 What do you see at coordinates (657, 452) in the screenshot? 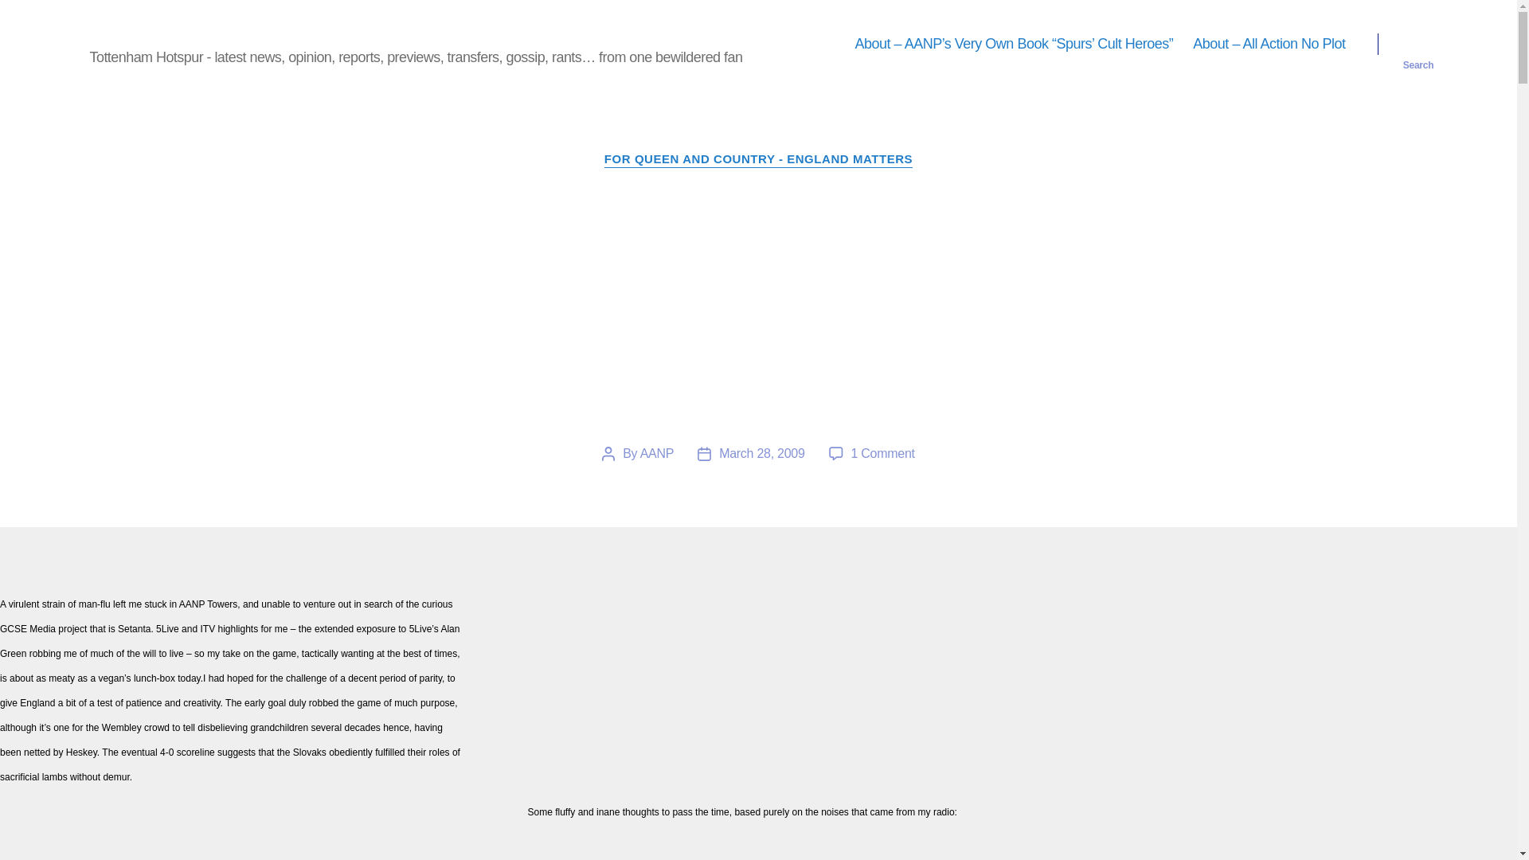
I see `AANP` at bounding box center [657, 452].